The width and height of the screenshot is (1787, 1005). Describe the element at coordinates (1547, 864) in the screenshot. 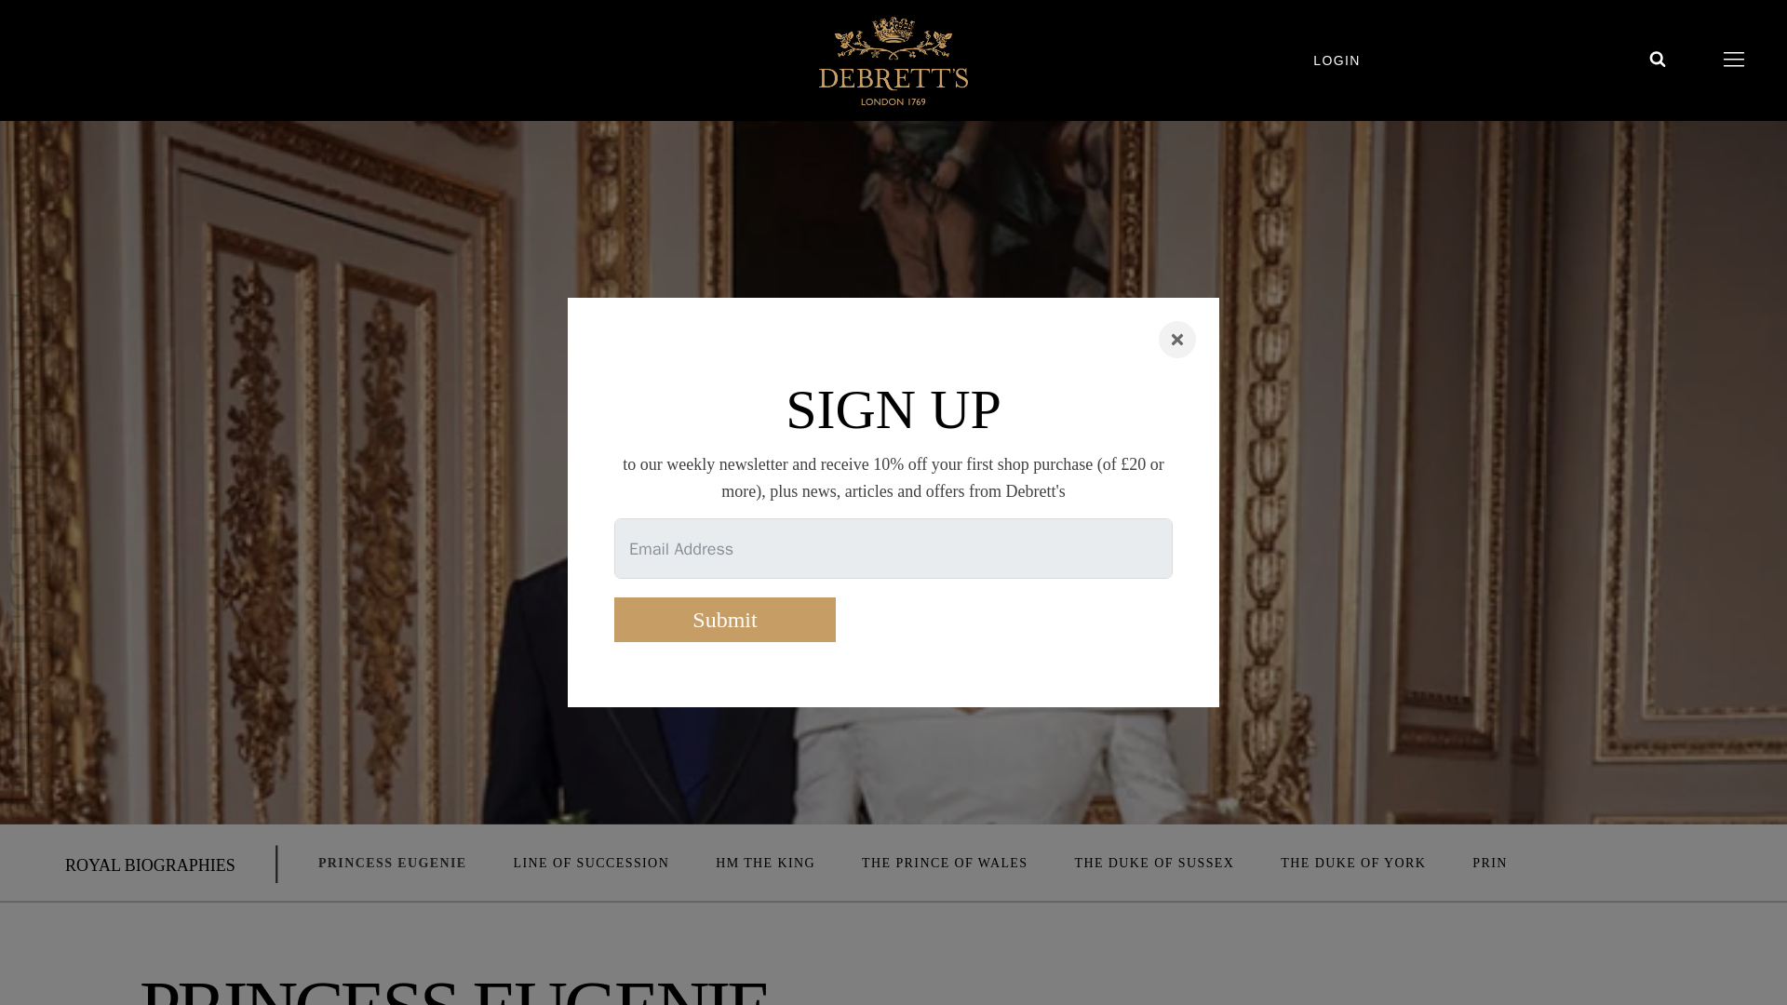

I see `PRINCESS BEATRICE` at that location.